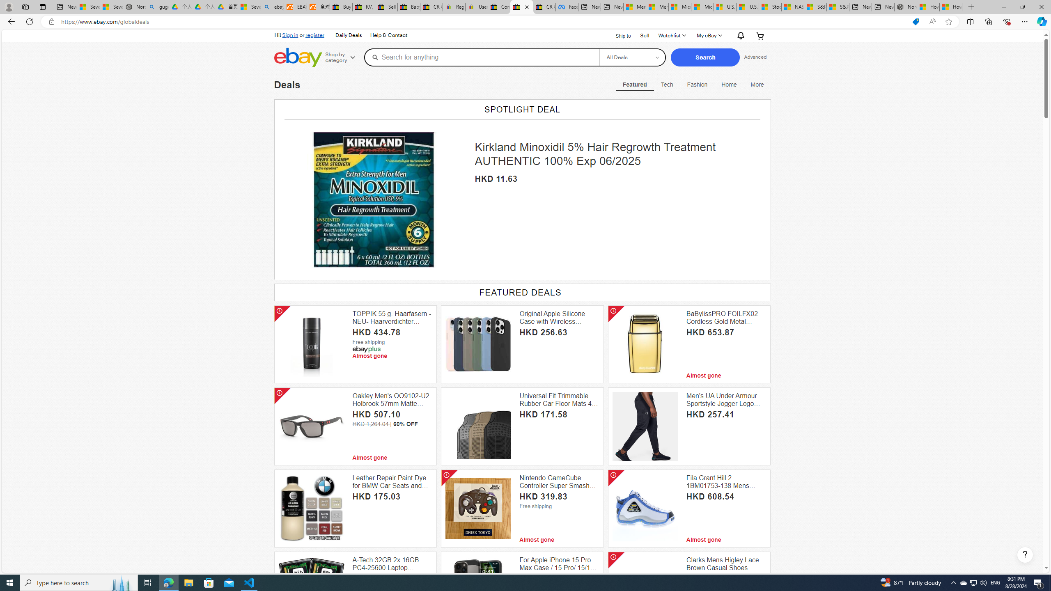  What do you see at coordinates (618, 36) in the screenshot?
I see `Ship to` at bounding box center [618, 36].